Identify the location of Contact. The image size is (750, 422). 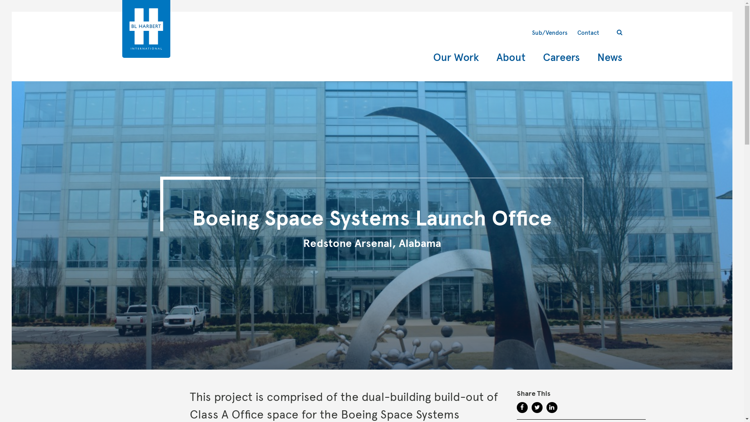
(588, 32).